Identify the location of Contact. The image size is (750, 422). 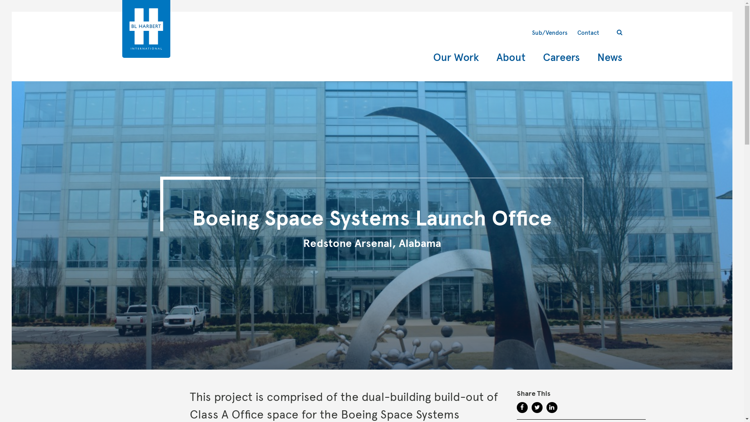
(588, 32).